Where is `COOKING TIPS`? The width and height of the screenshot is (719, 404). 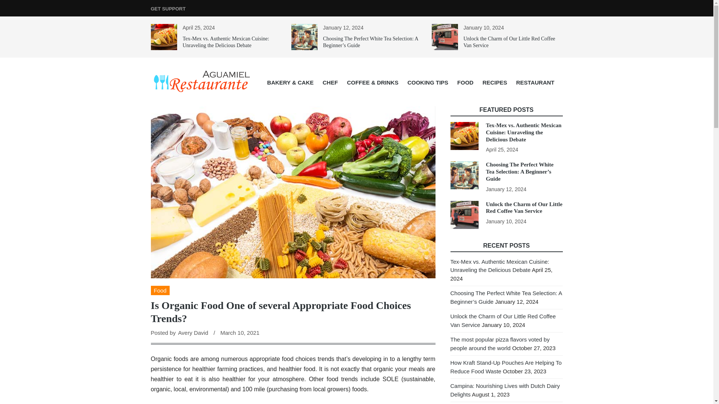 COOKING TIPS is located at coordinates (428, 82).